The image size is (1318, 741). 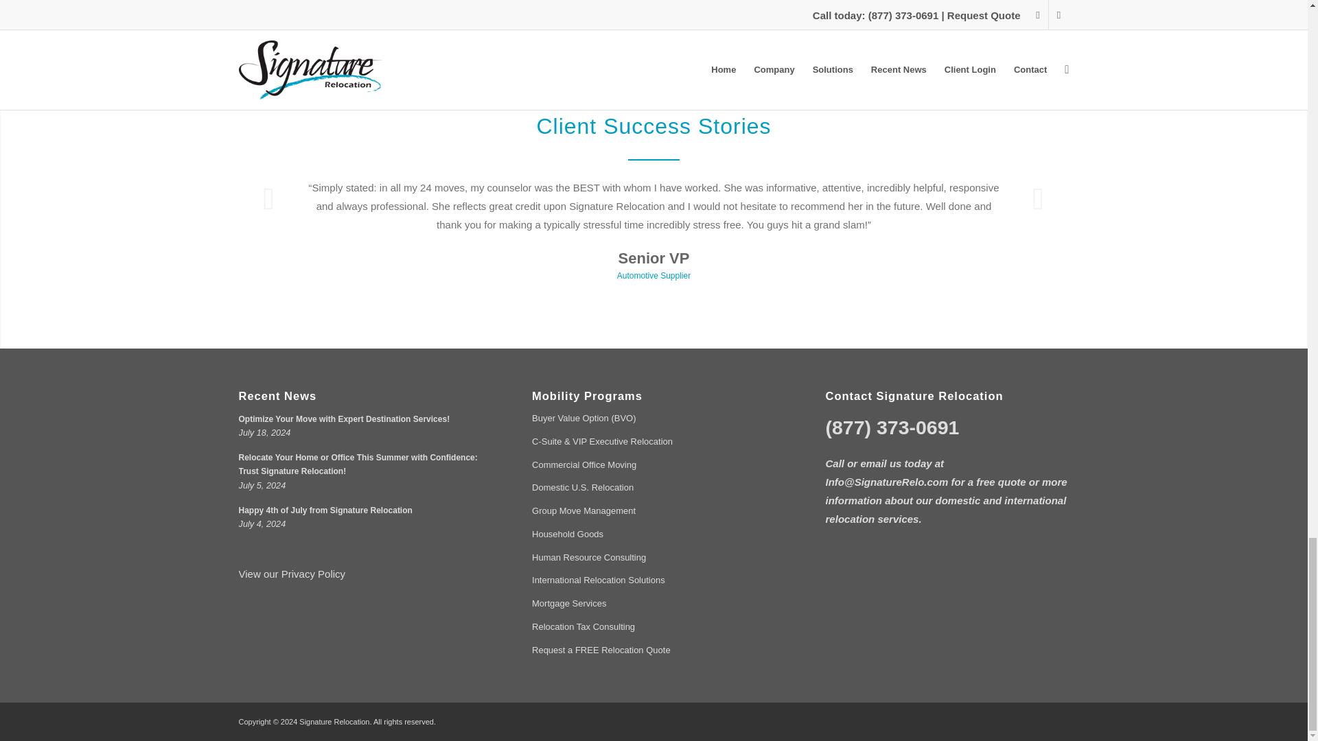 I want to click on Previous, so click(x=269, y=198).